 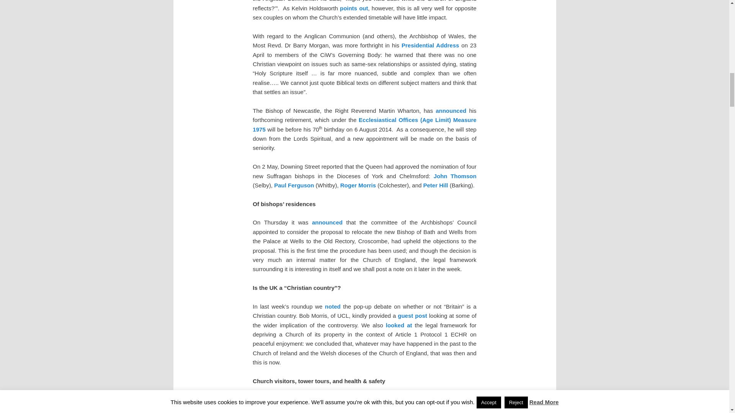 I want to click on announced, so click(x=327, y=222).